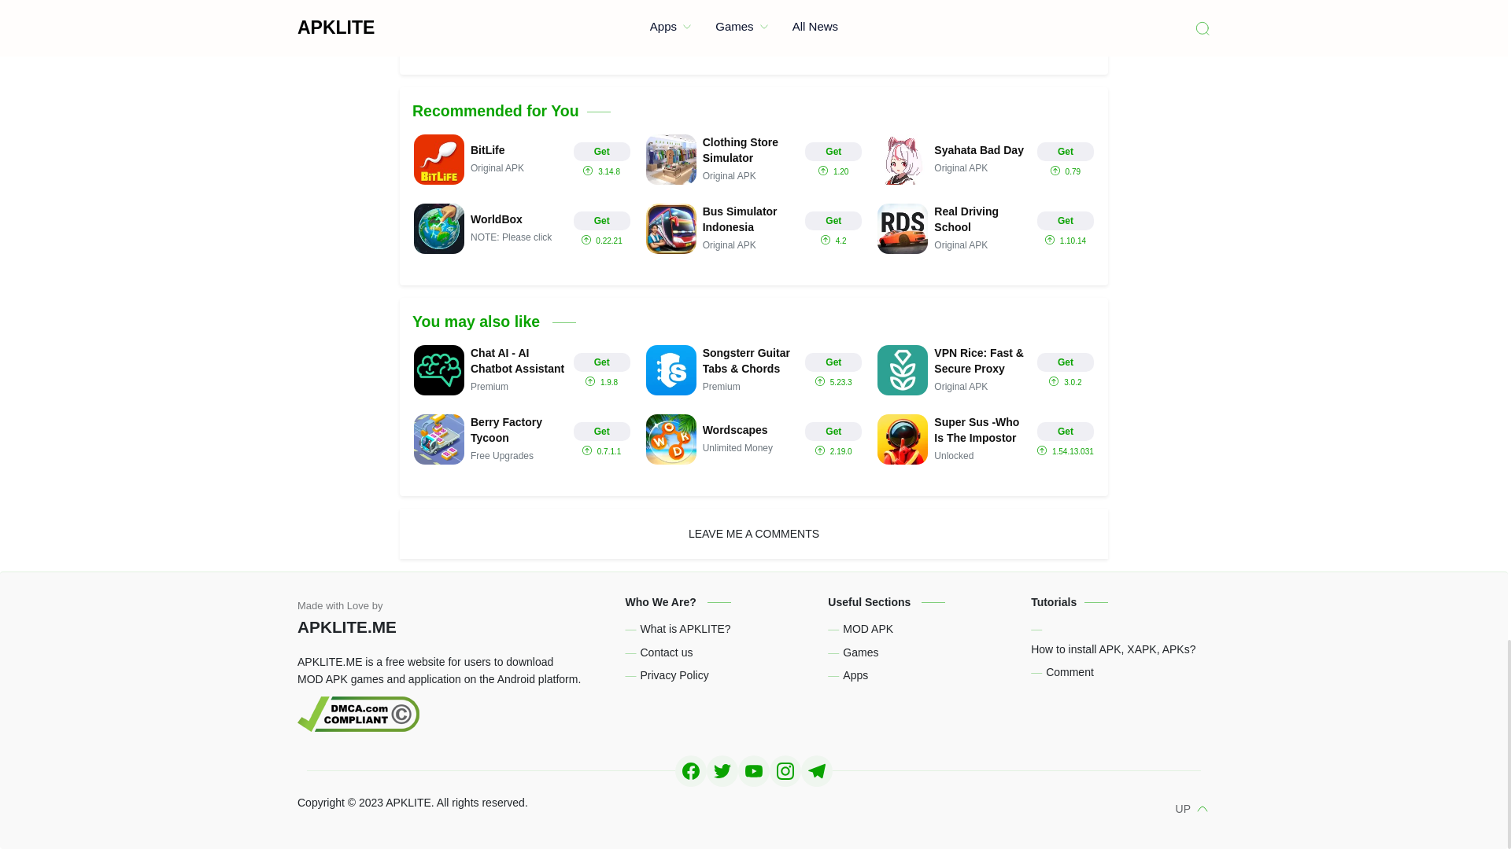  What do you see at coordinates (754, 159) in the screenshot?
I see `Clothing Store Simulator` at bounding box center [754, 159].